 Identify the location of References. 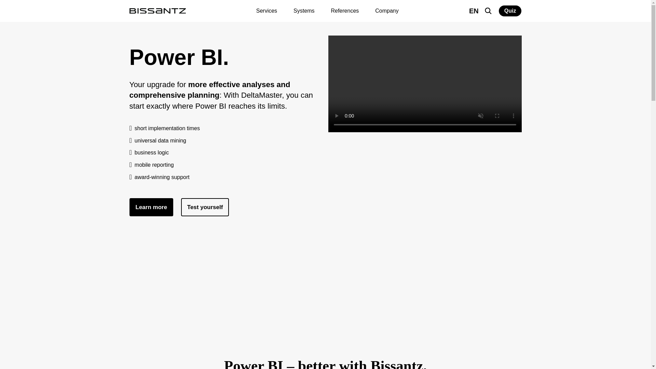
(344, 11).